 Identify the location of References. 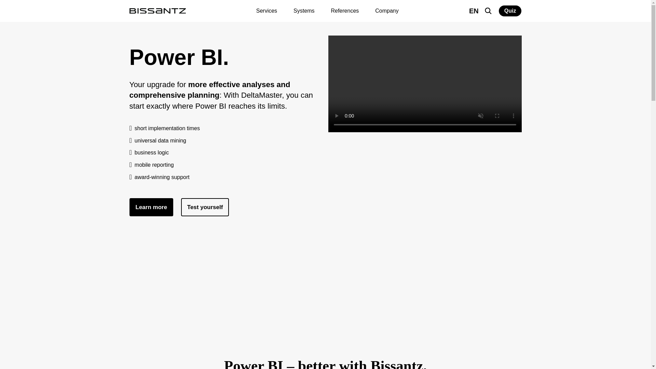
(344, 11).